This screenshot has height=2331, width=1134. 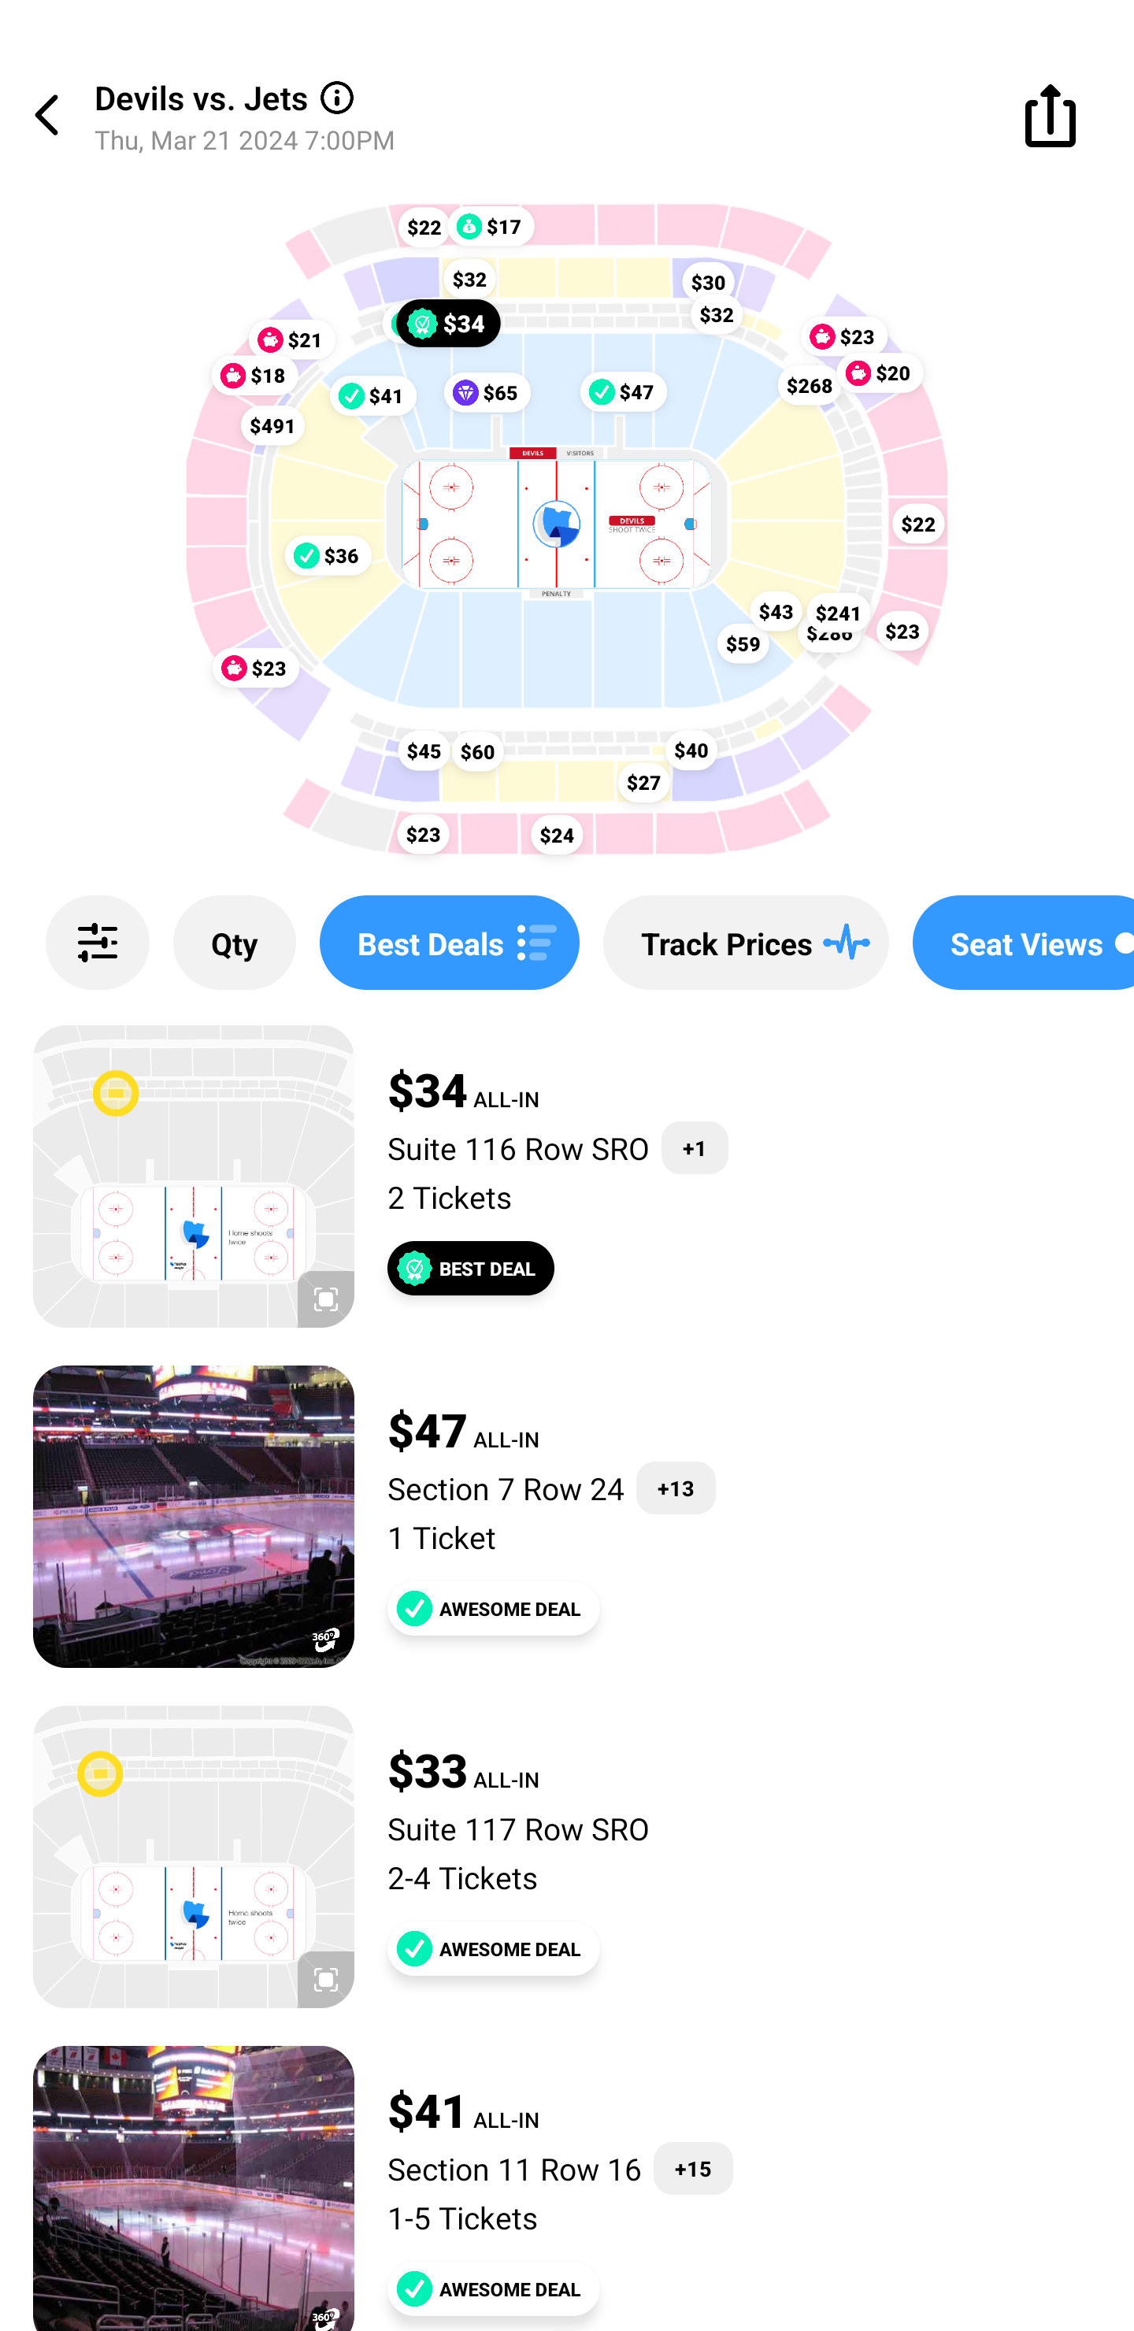 What do you see at coordinates (676, 1488) in the screenshot?
I see `+13` at bounding box center [676, 1488].